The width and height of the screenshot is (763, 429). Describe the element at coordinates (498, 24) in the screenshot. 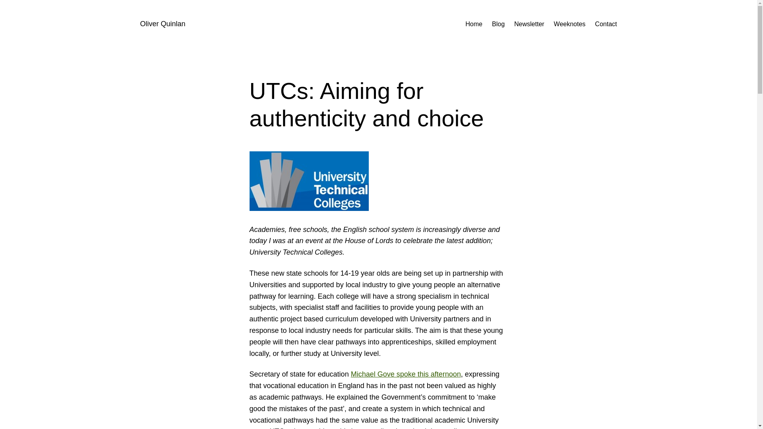

I see `Blog` at that location.